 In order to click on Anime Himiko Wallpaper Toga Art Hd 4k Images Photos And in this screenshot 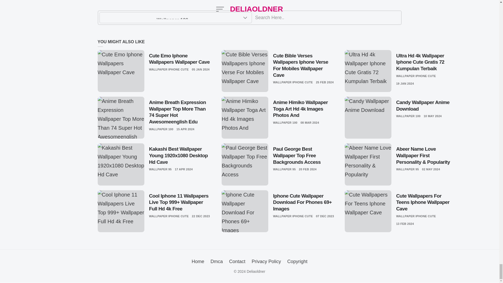, I will do `click(304, 109)`.